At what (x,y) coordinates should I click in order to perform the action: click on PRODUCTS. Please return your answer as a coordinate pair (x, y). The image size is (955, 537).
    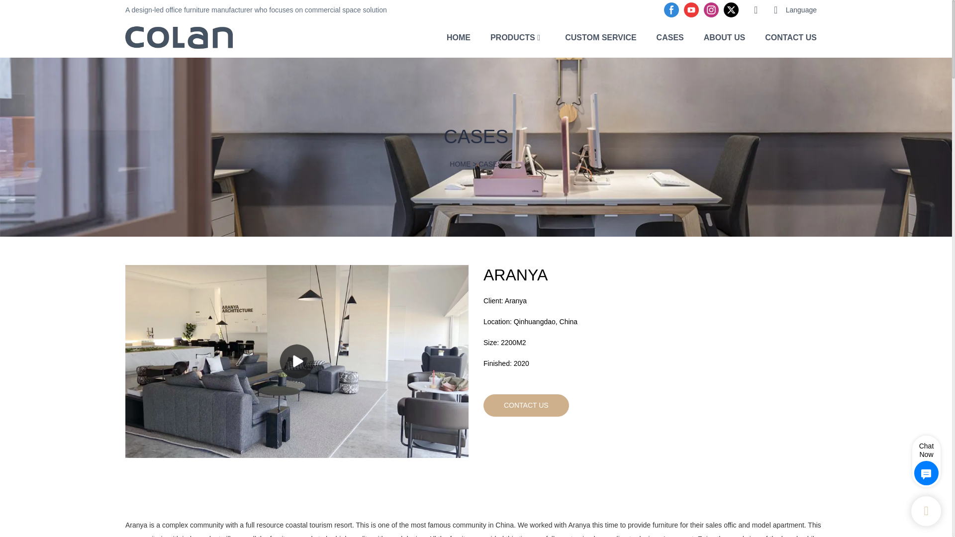
    Looking at the image, I should click on (512, 37).